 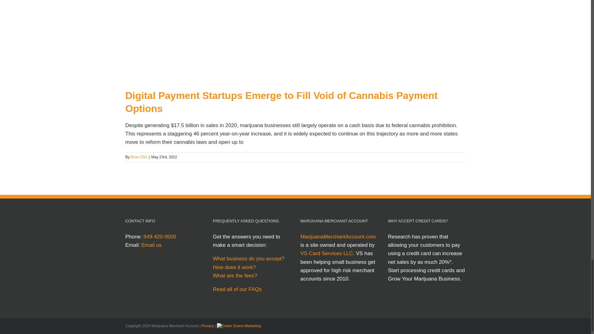 I want to click on Brian Ellis, so click(x=139, y=157).